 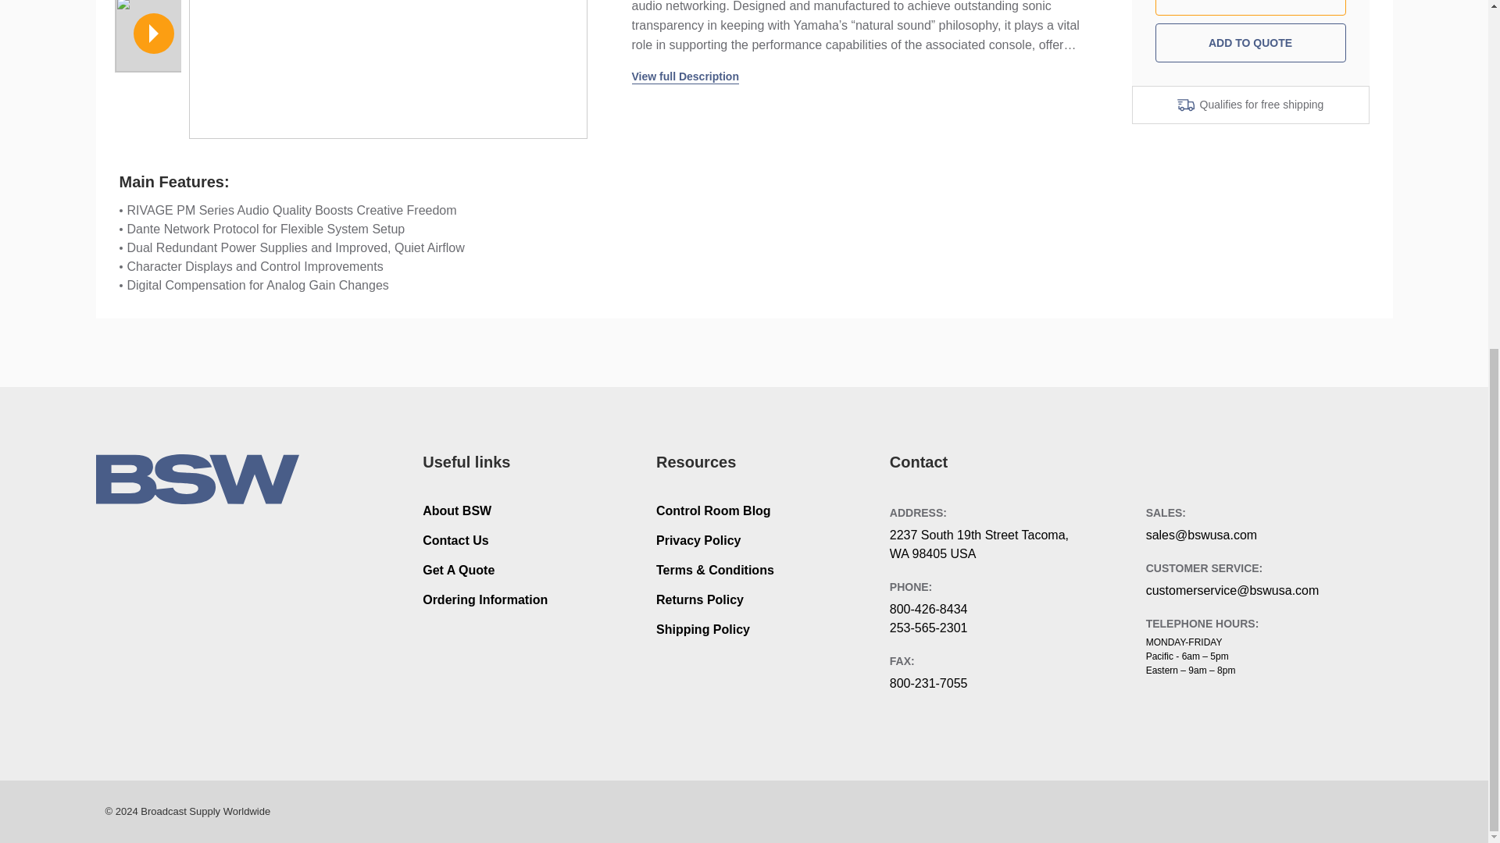 What do you see at coordinates (455, 540) in the screenshot?
I see `Contact Us` at bounding box center [455, 540].